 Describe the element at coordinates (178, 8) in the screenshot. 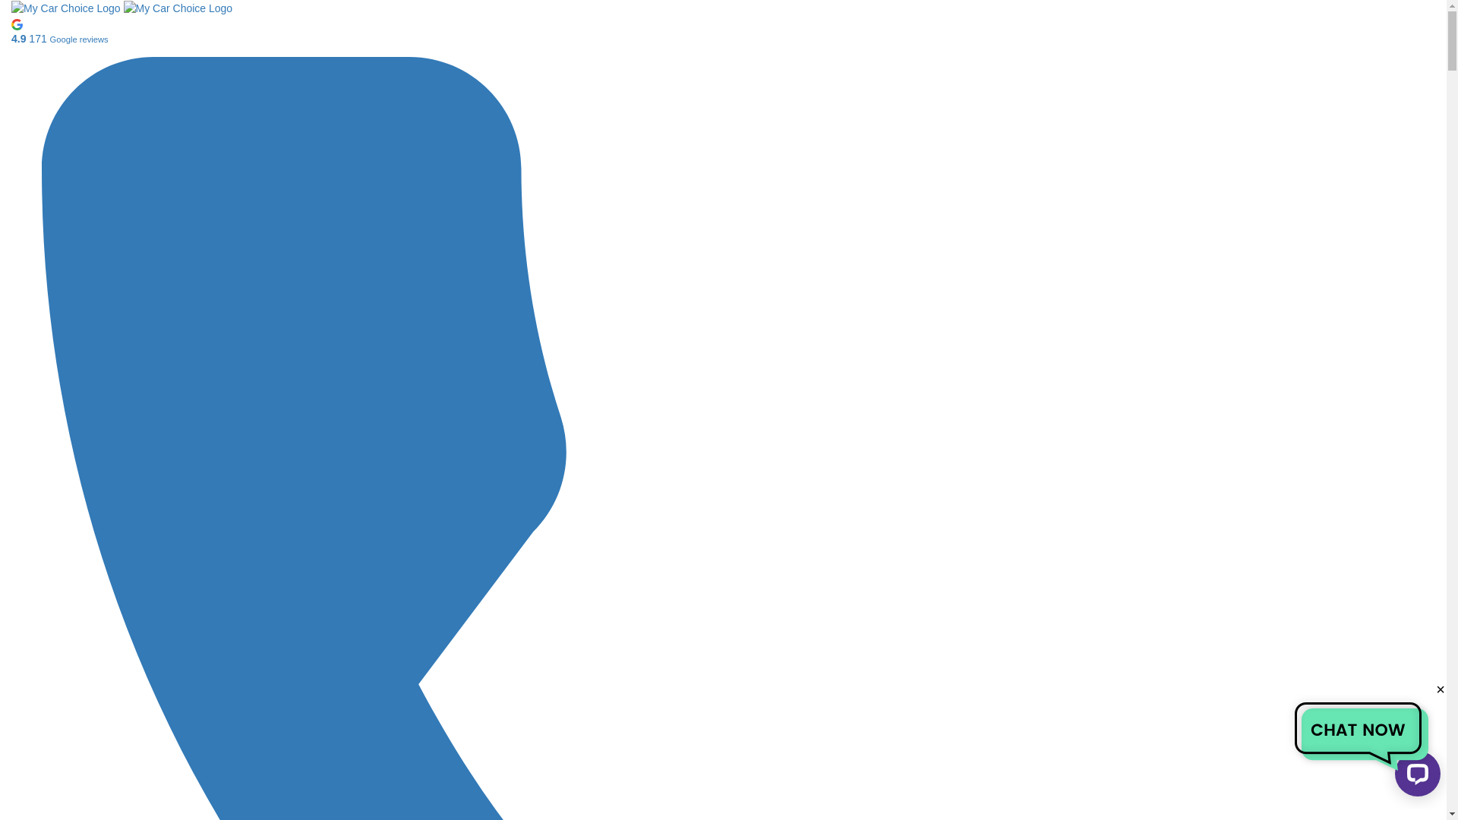

I see `My Car Choice` at that location.